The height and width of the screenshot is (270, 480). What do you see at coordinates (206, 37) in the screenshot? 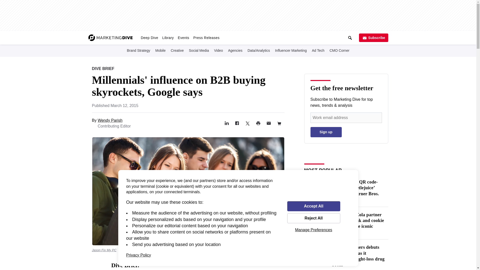
I see `Press Releases` at bounding box center [206, 37].